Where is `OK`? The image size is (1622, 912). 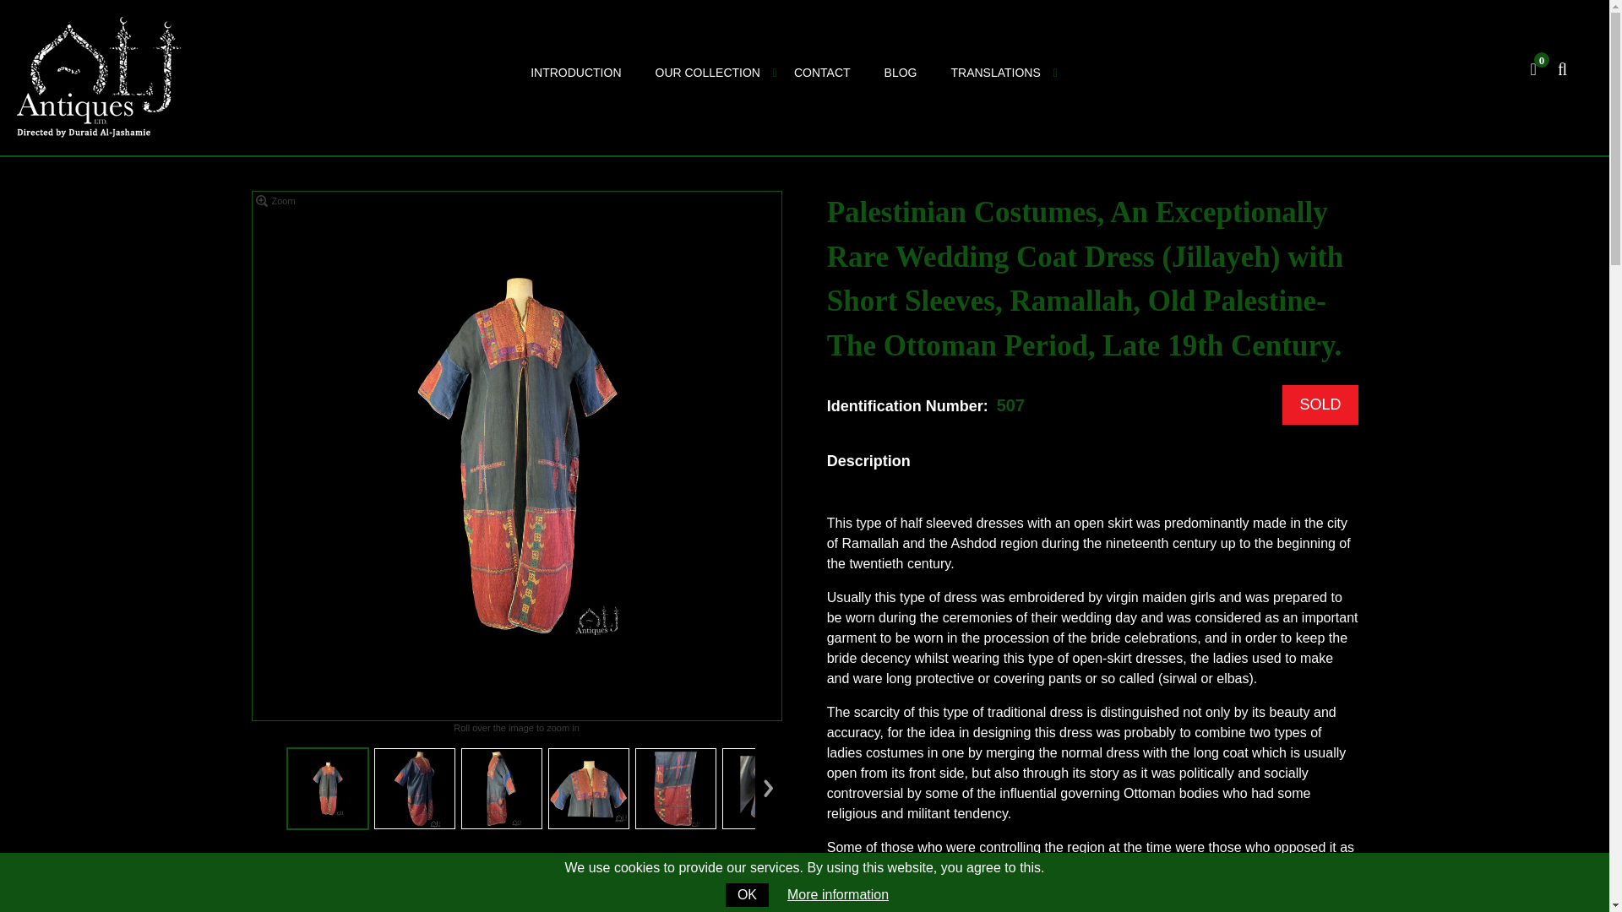 OK is located at coordinates (747, 895).